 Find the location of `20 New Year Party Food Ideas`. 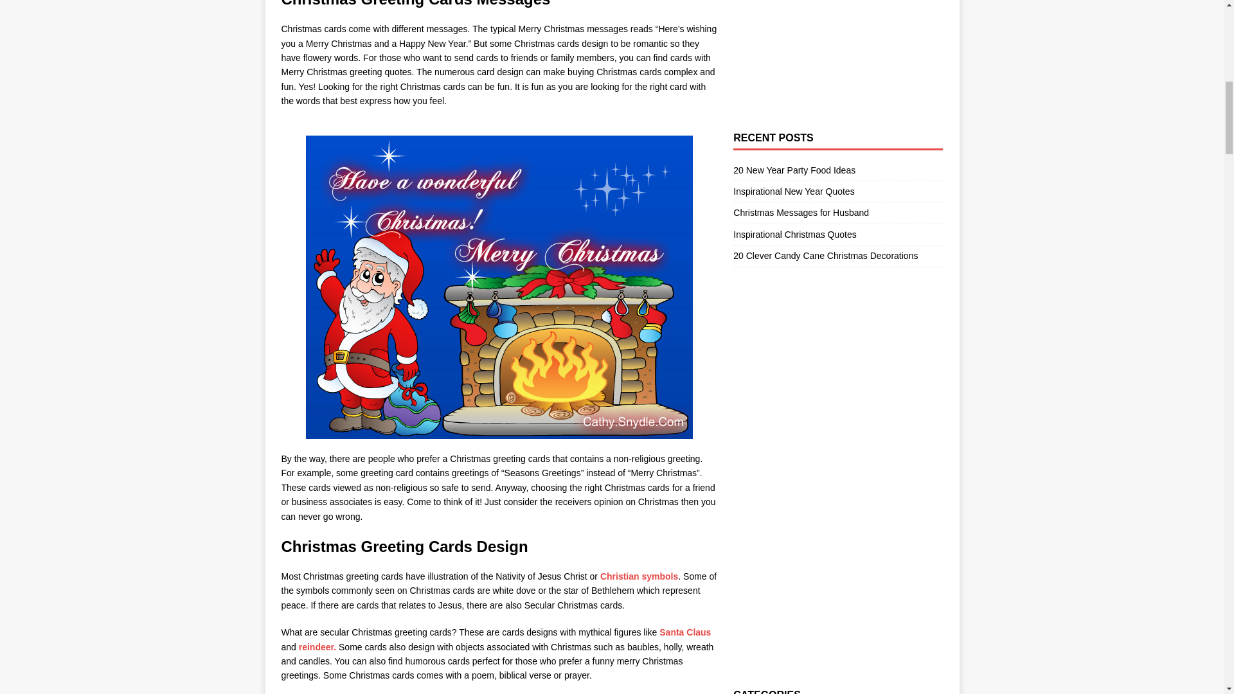

20 New Year Party Food Ideas is located at coordinates (794, 170).